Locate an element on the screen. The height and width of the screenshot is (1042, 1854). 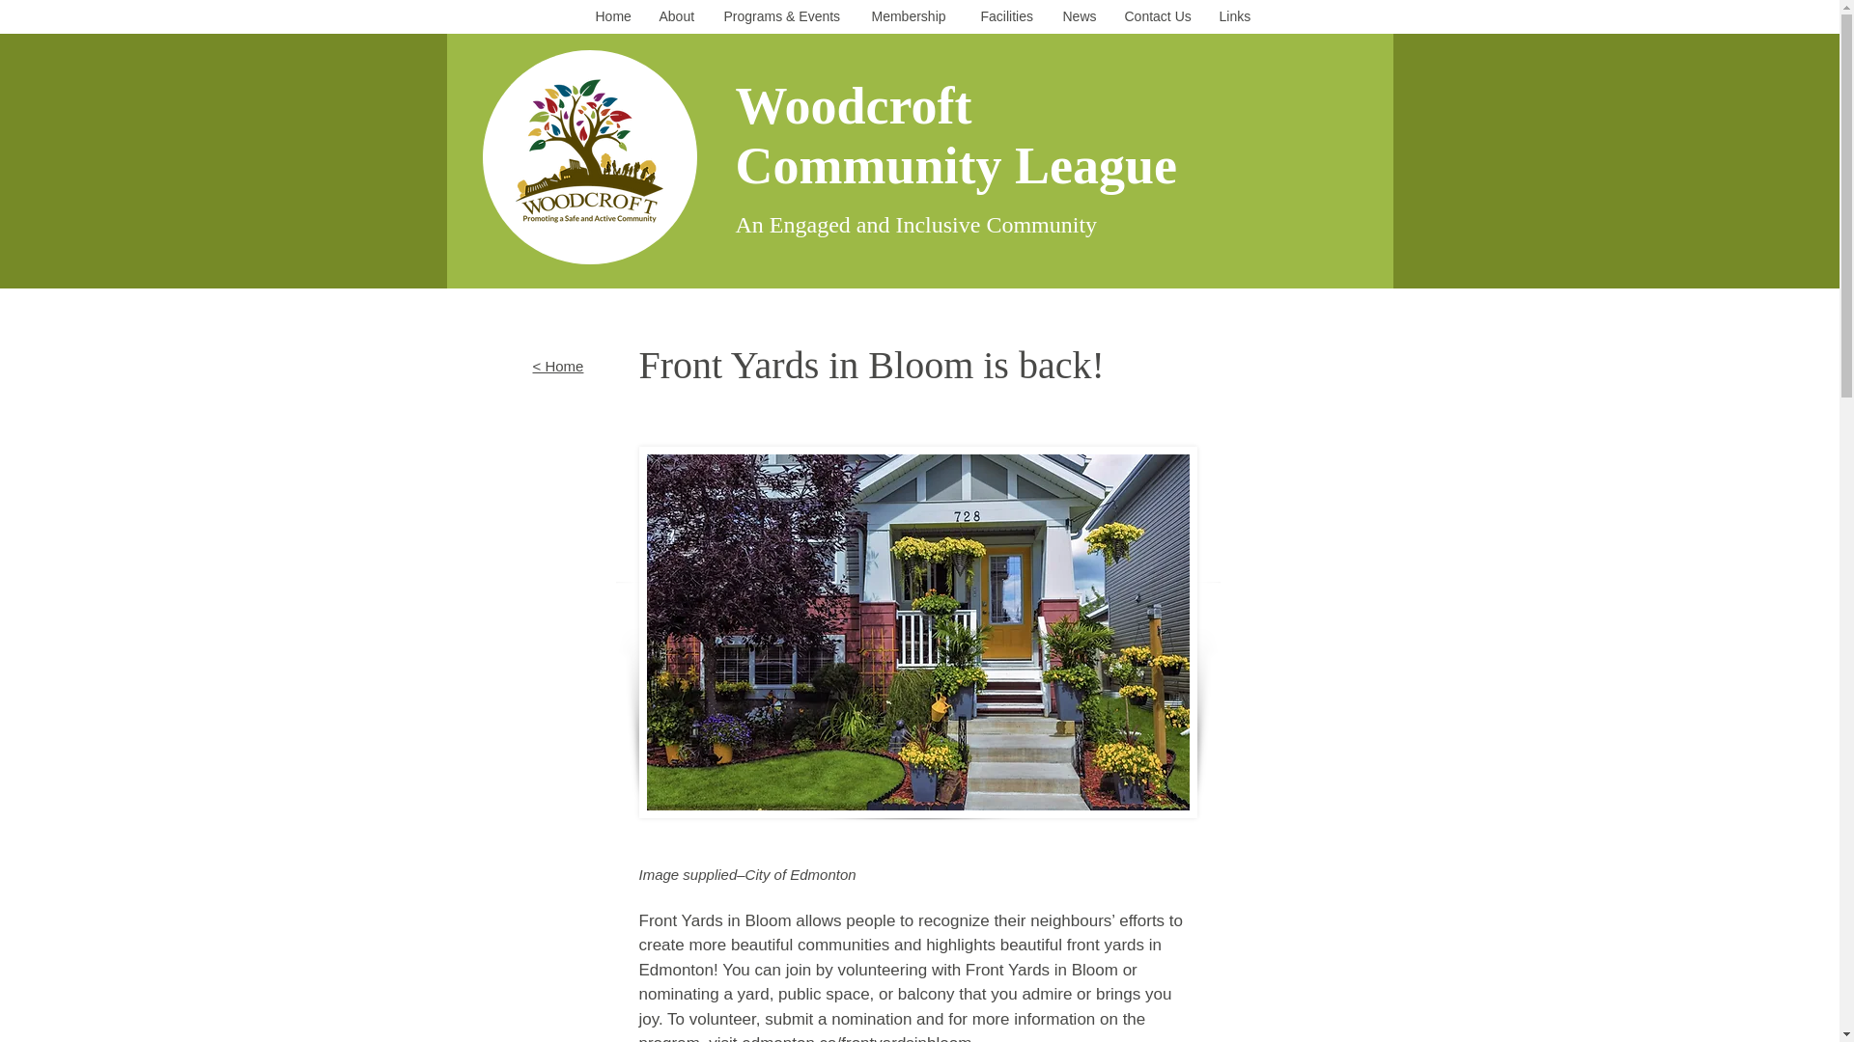
News is located at coordinates (1083, 16).